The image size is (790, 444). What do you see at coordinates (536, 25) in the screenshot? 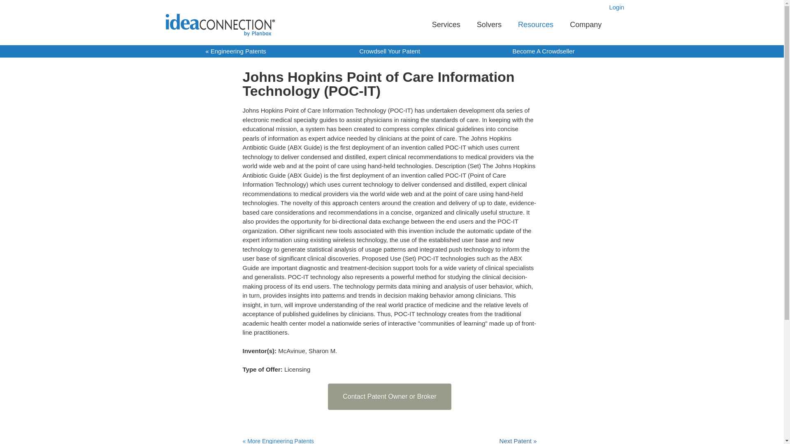
I see `Resources` at bounding box center [536, 25].